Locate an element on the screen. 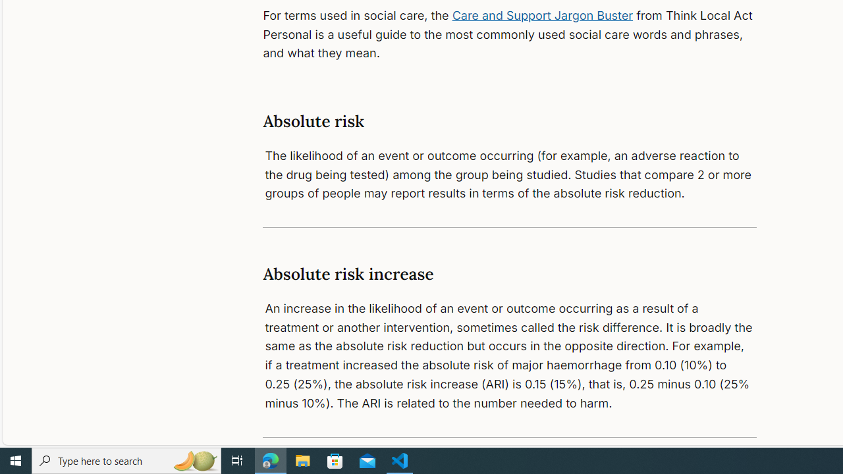  Care and Support Jargon Buster is located at coordinates (543, 14).